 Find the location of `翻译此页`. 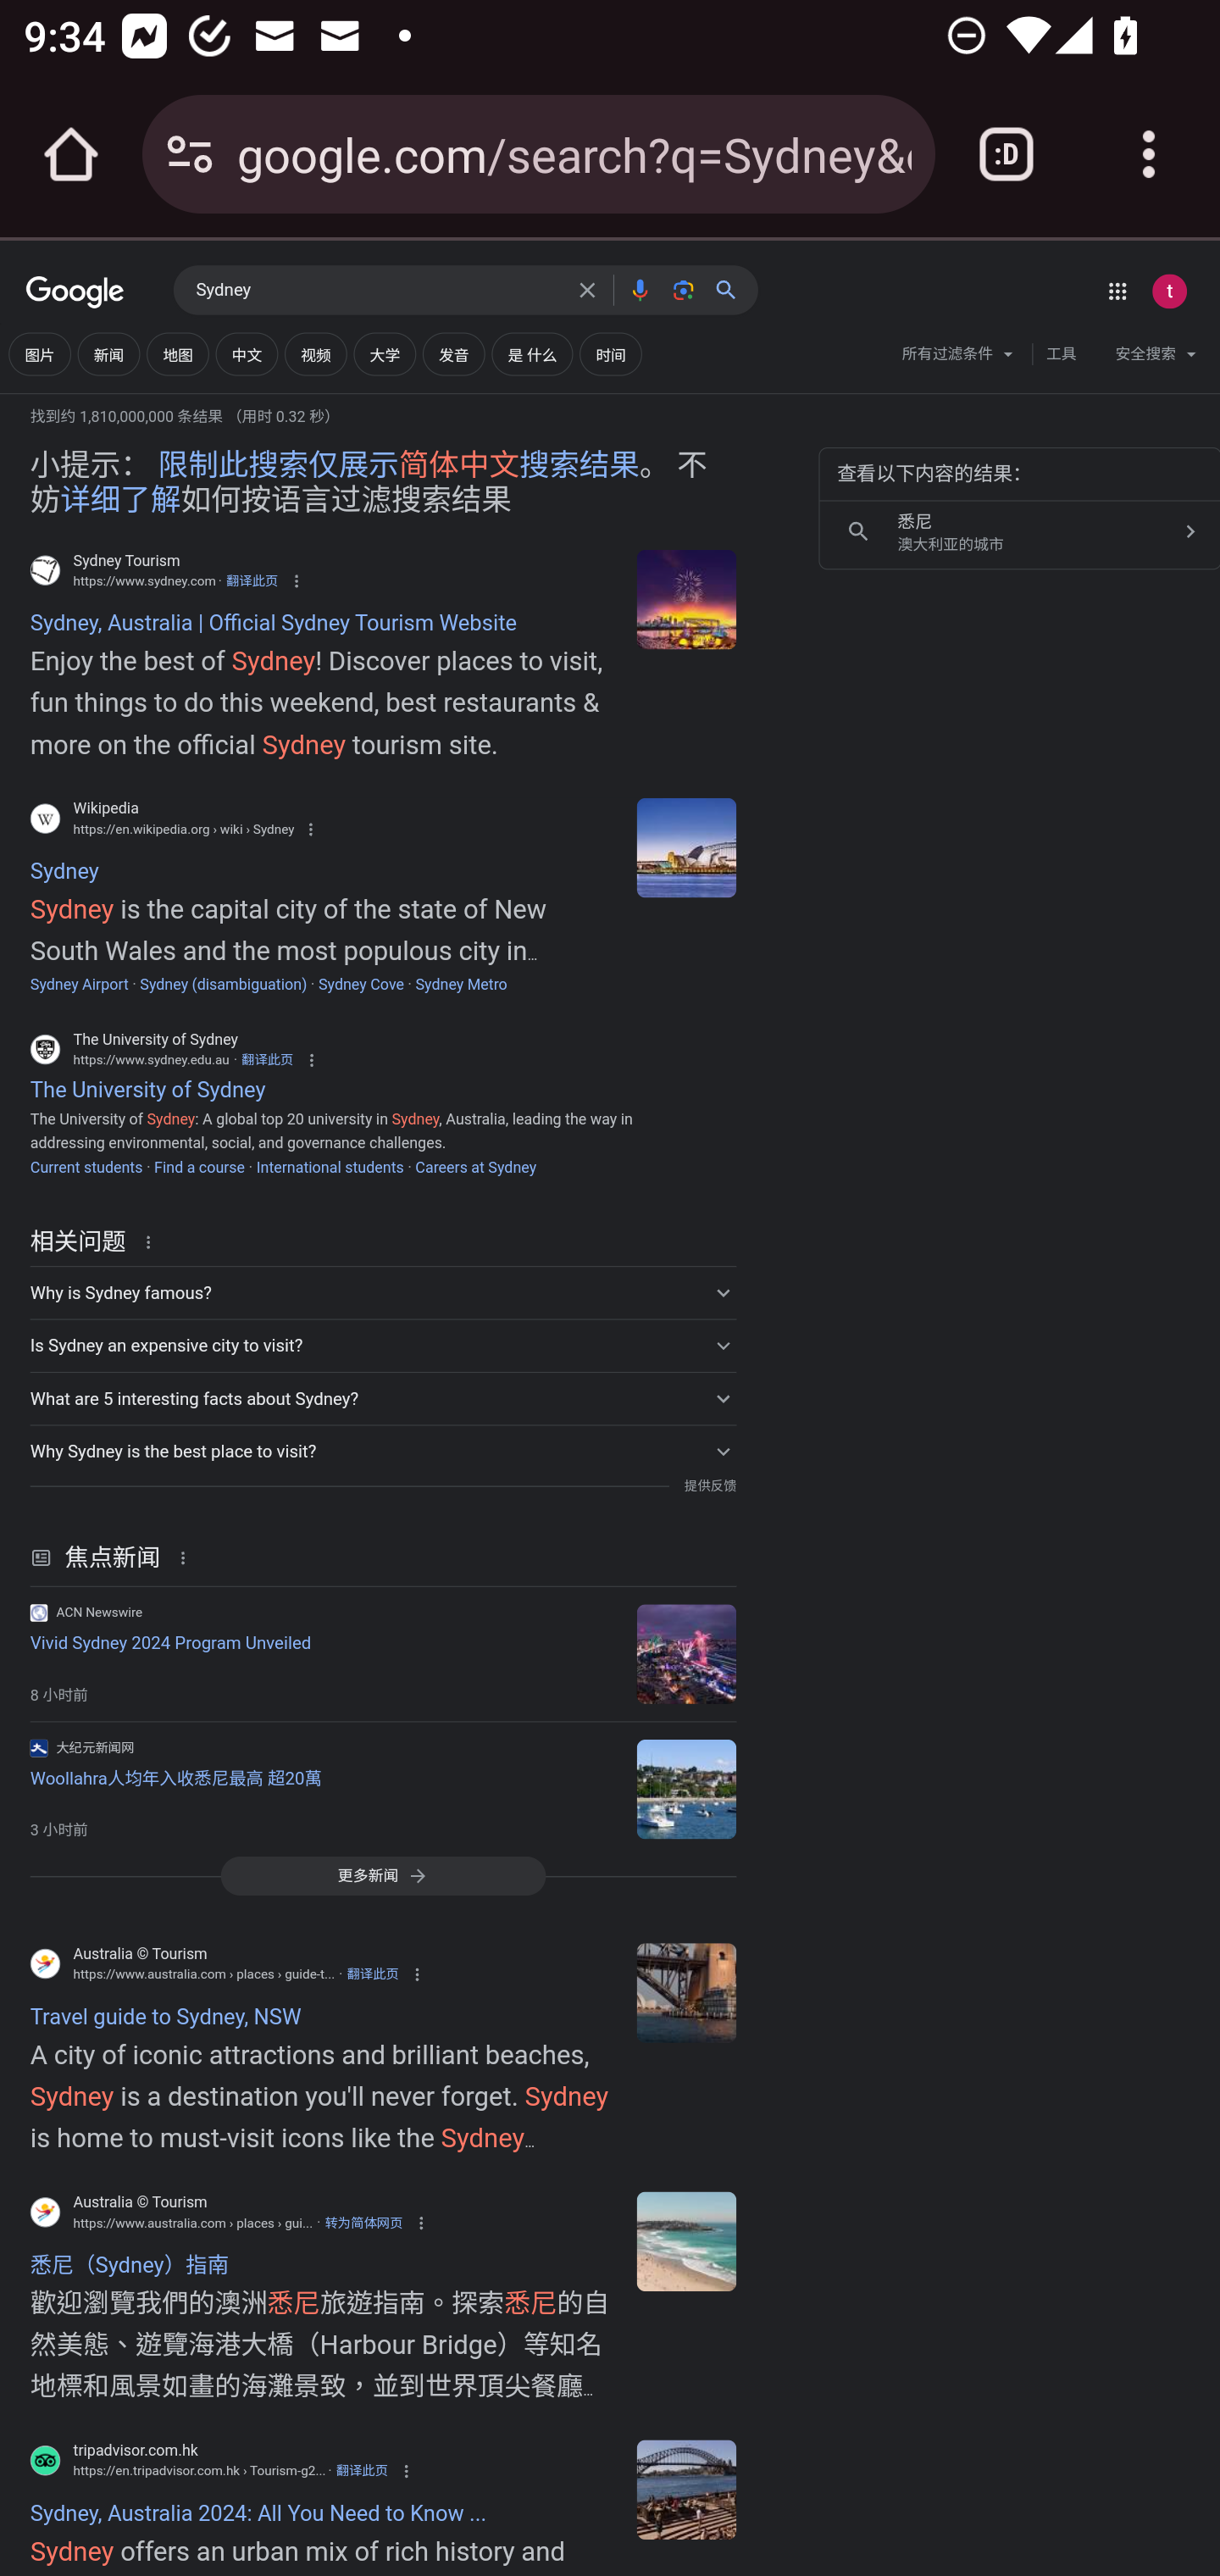

翻译此页 is located at coordinates (372, 1974).